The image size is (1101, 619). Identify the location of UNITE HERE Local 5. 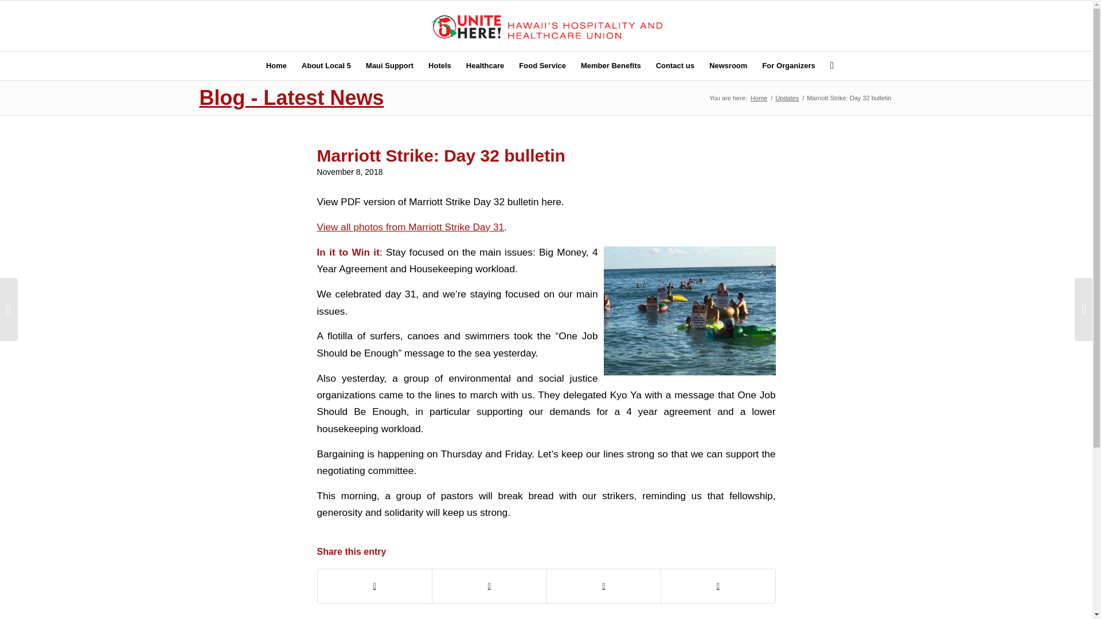
(758, 99).